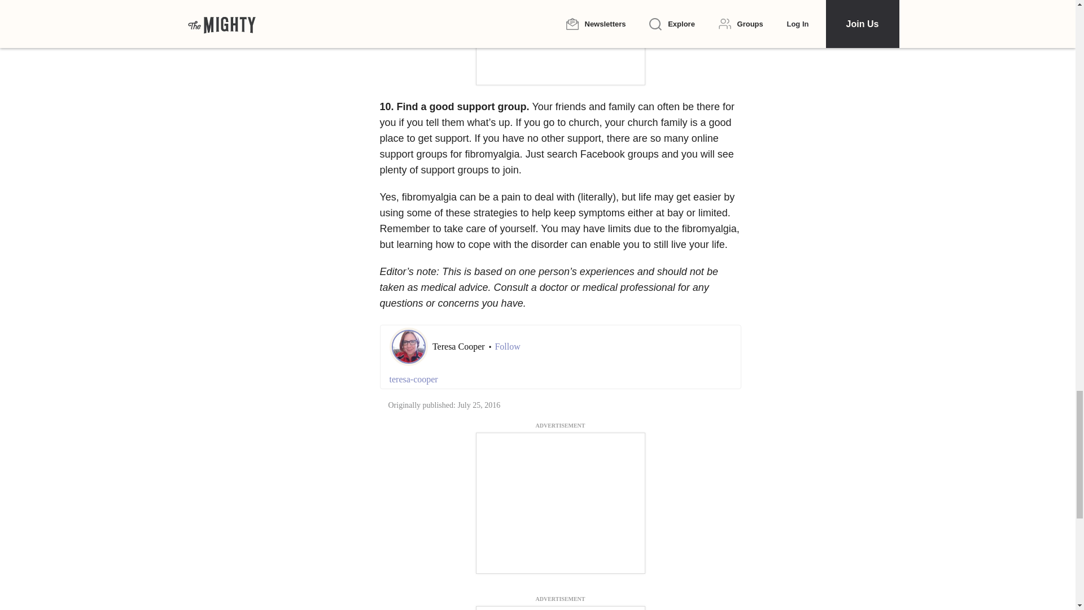 This screenshot has height=610, width=1084. I want to click on Follow, so click(507, 347).